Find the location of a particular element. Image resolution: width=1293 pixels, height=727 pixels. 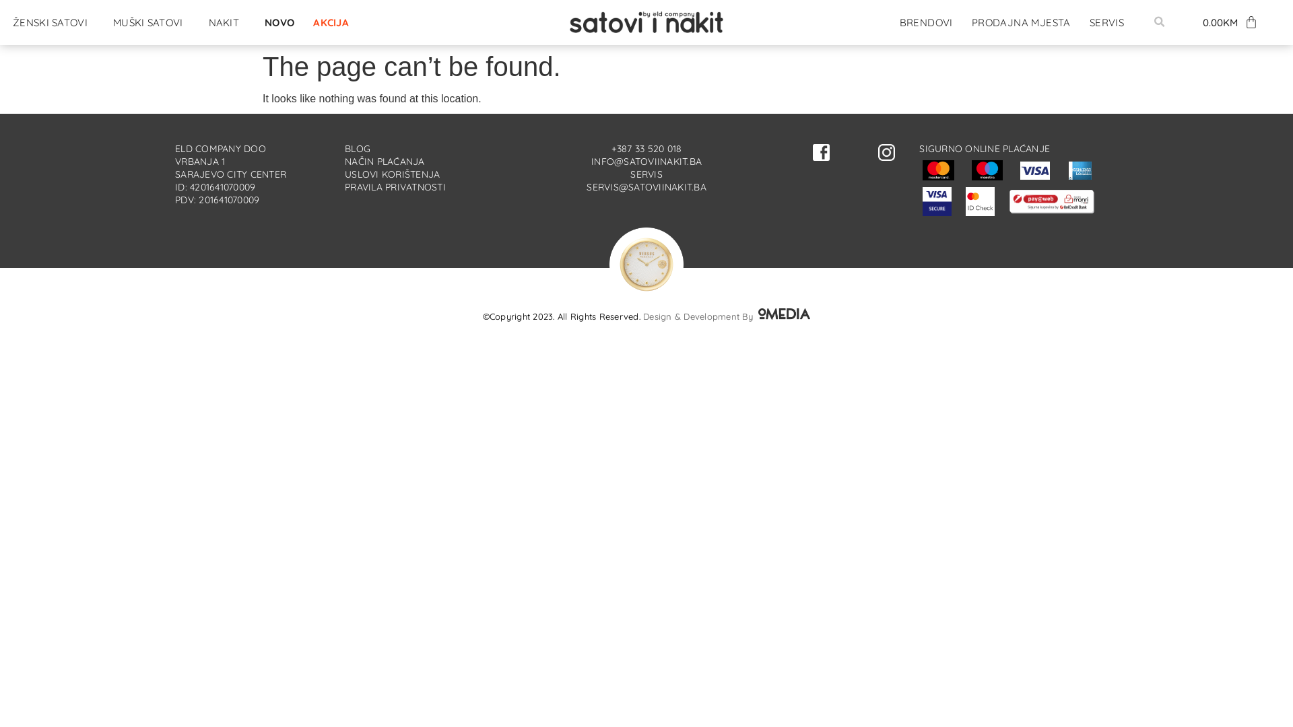

NAKIT is located at coordinates (228, 23).